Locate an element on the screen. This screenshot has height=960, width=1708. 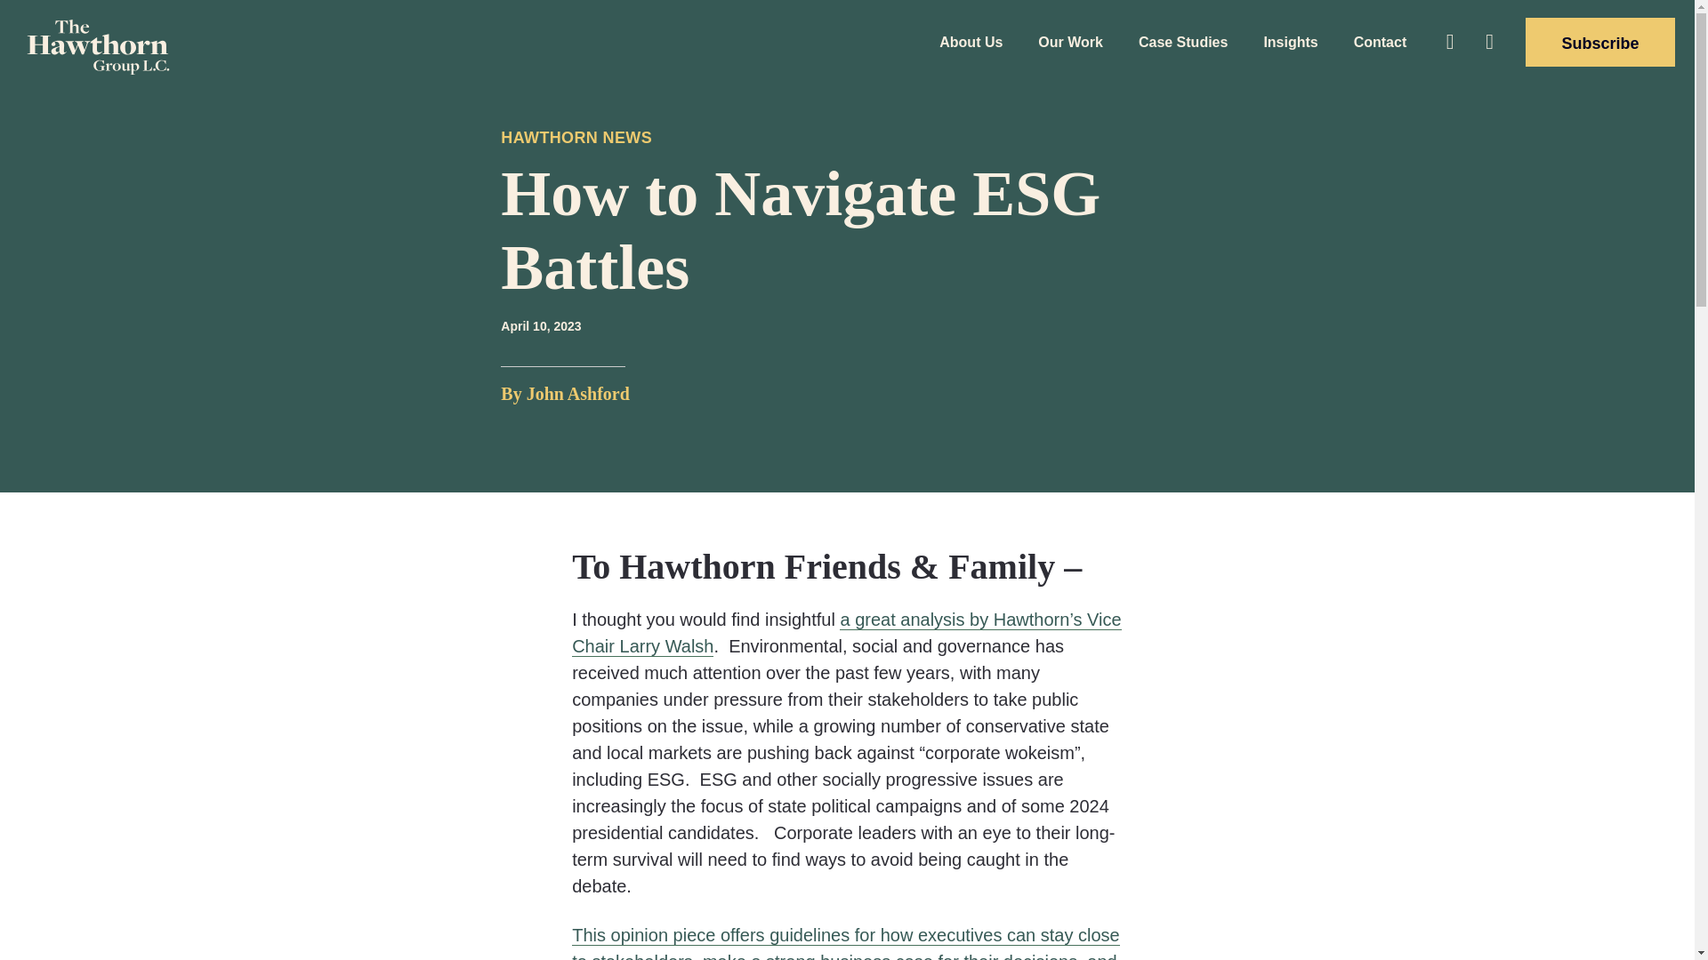
Subscribe is located at coordinates (1599, 42).